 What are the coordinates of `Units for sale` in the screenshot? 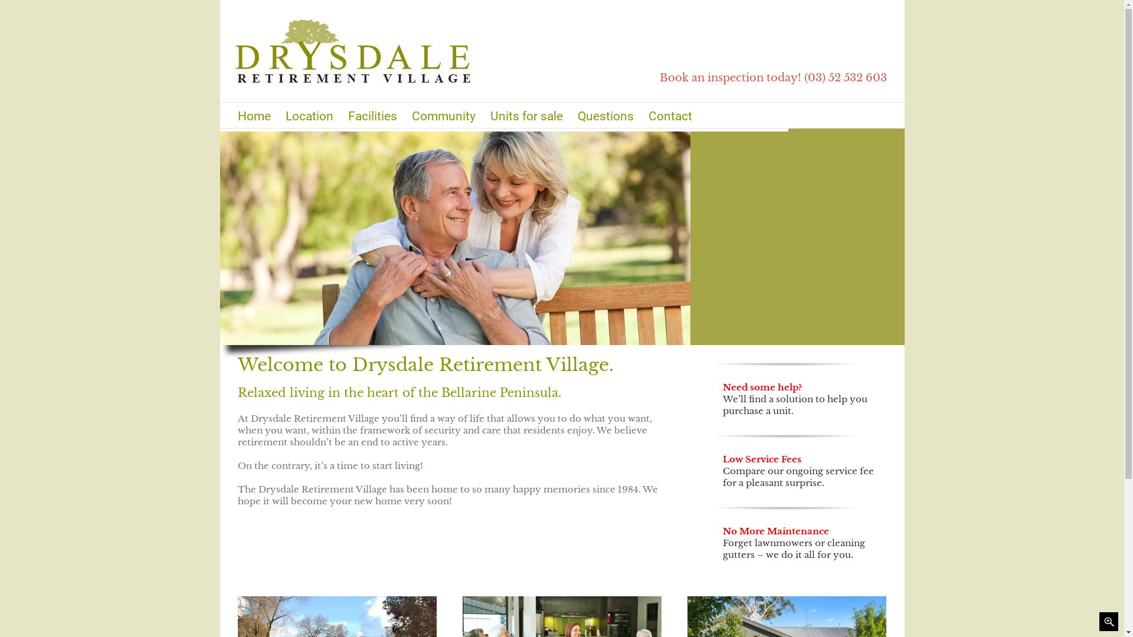 It's located at (526, 116).